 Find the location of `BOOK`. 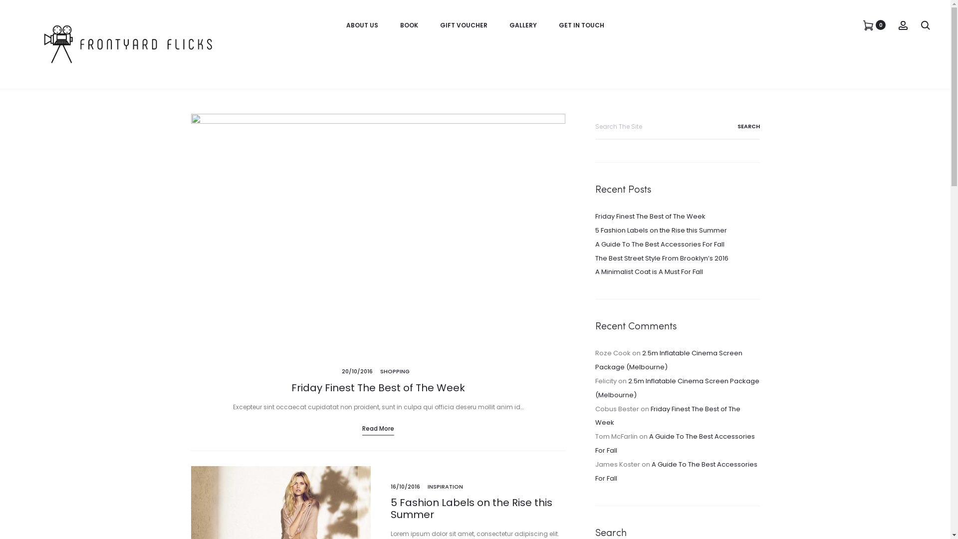

BOOK is located at coordinates (409, 25).